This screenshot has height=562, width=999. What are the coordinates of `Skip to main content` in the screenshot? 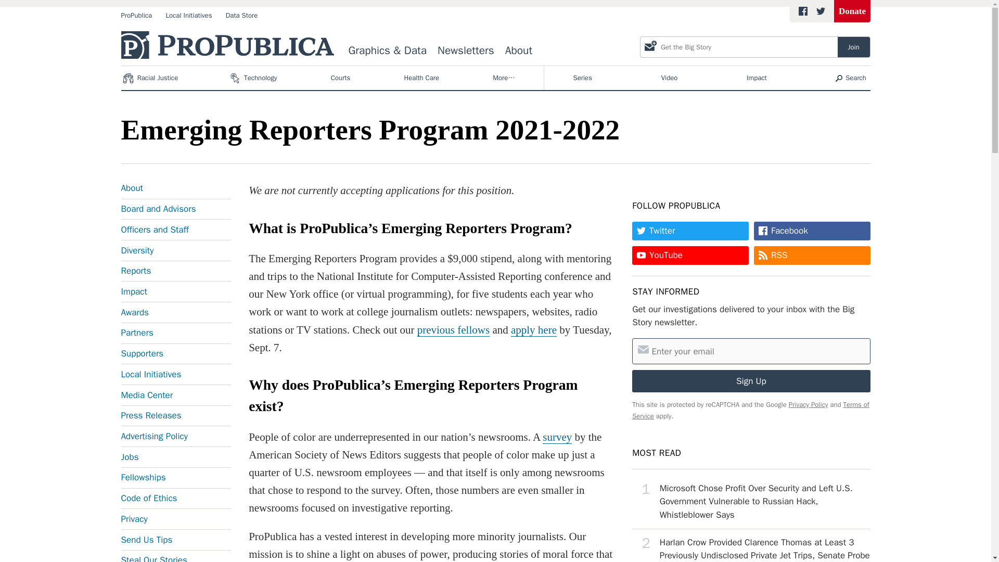 It's located at (5, 5).